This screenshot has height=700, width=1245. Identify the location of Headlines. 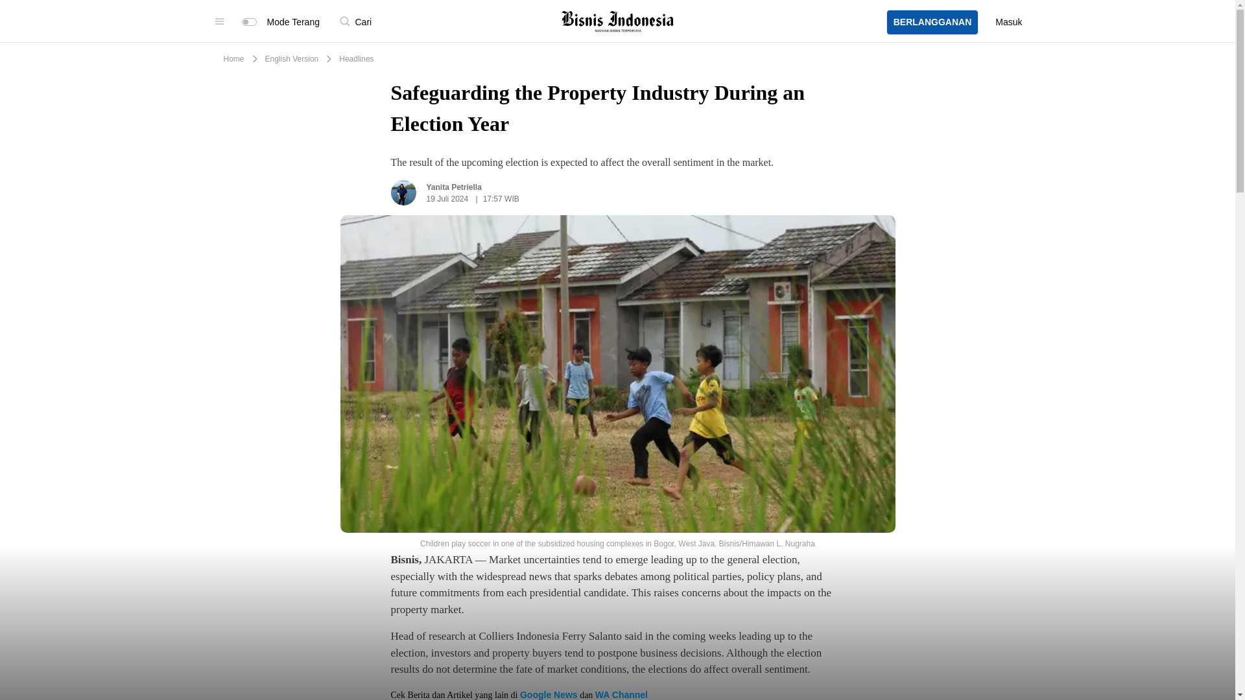
(356, 59).